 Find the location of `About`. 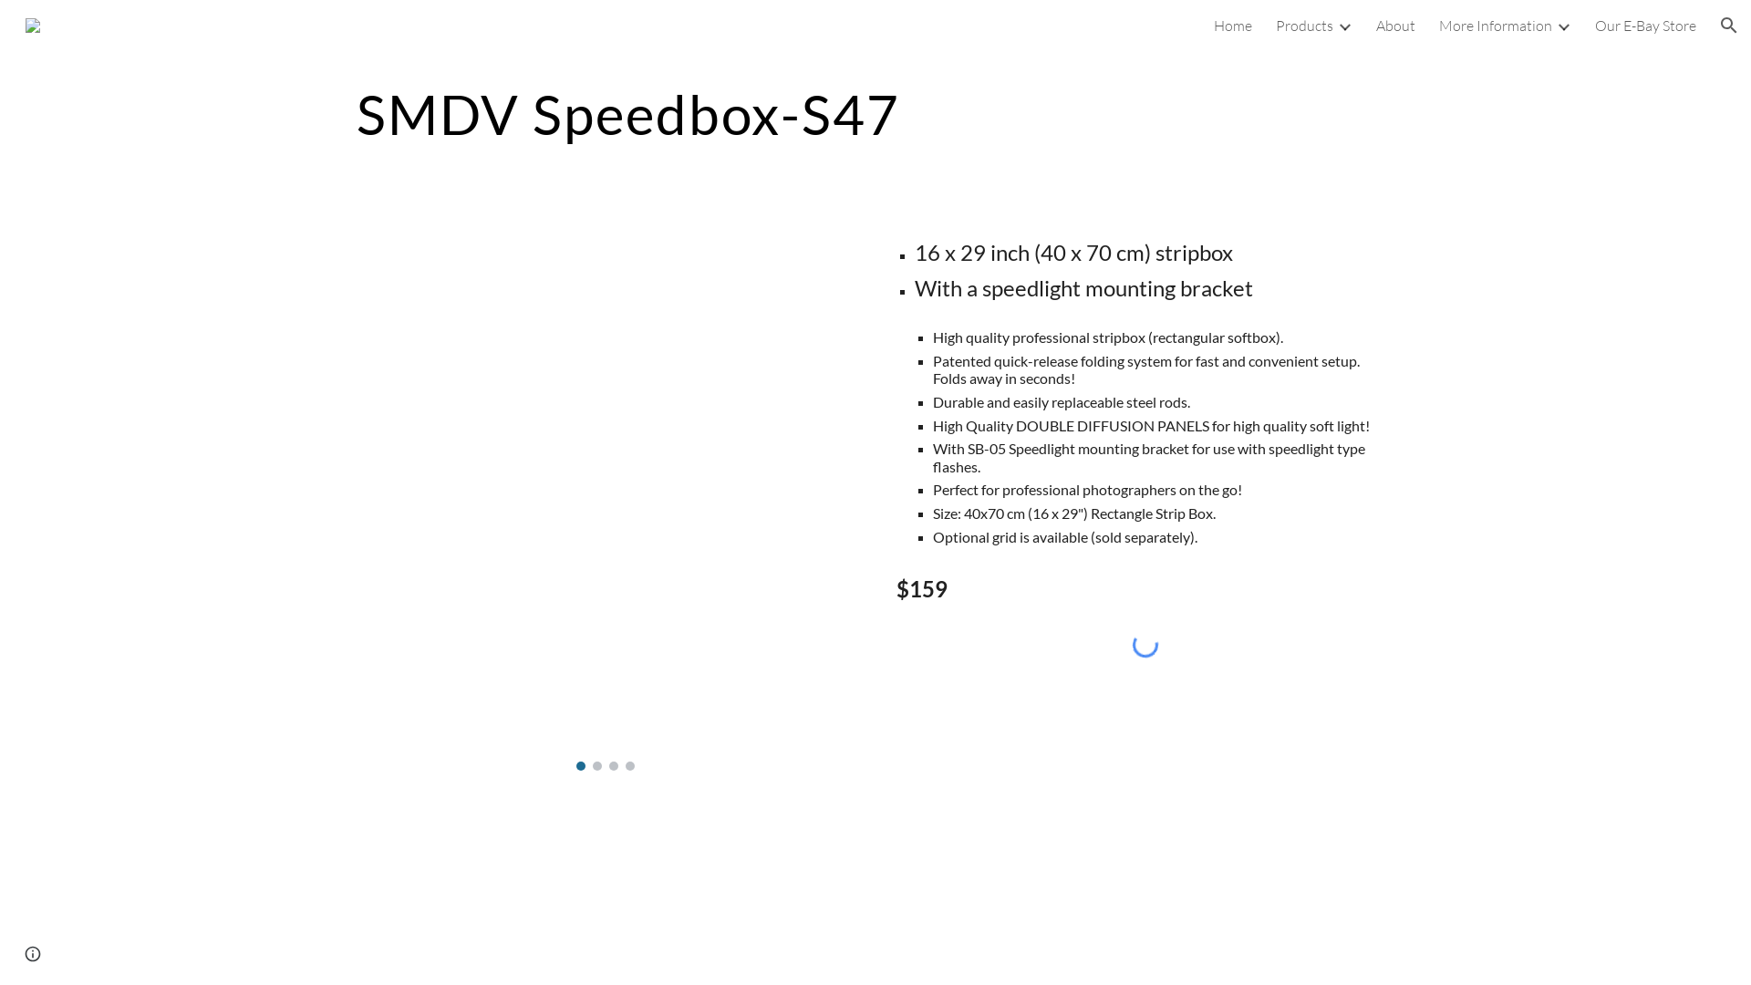

About is located at coordinates (1395, 26).